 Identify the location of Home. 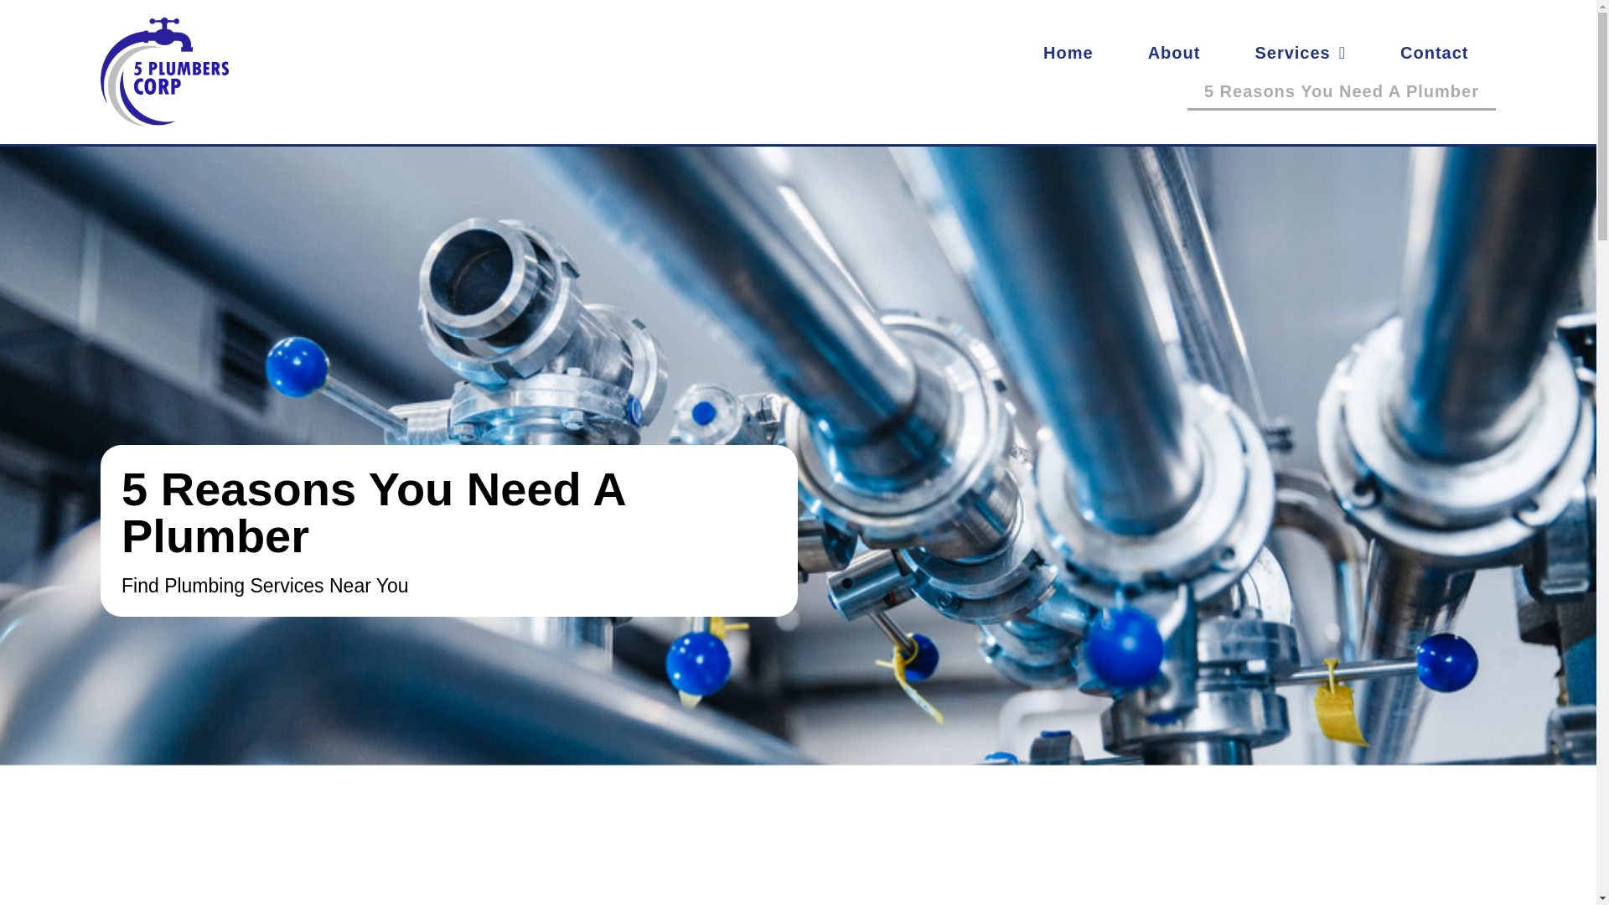
(1068, 52).